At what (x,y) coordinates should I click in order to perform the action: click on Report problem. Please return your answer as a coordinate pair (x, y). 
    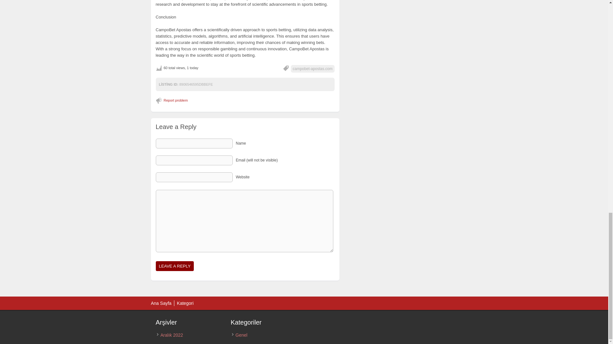
    Looking at the image, I should click on (172, 100).